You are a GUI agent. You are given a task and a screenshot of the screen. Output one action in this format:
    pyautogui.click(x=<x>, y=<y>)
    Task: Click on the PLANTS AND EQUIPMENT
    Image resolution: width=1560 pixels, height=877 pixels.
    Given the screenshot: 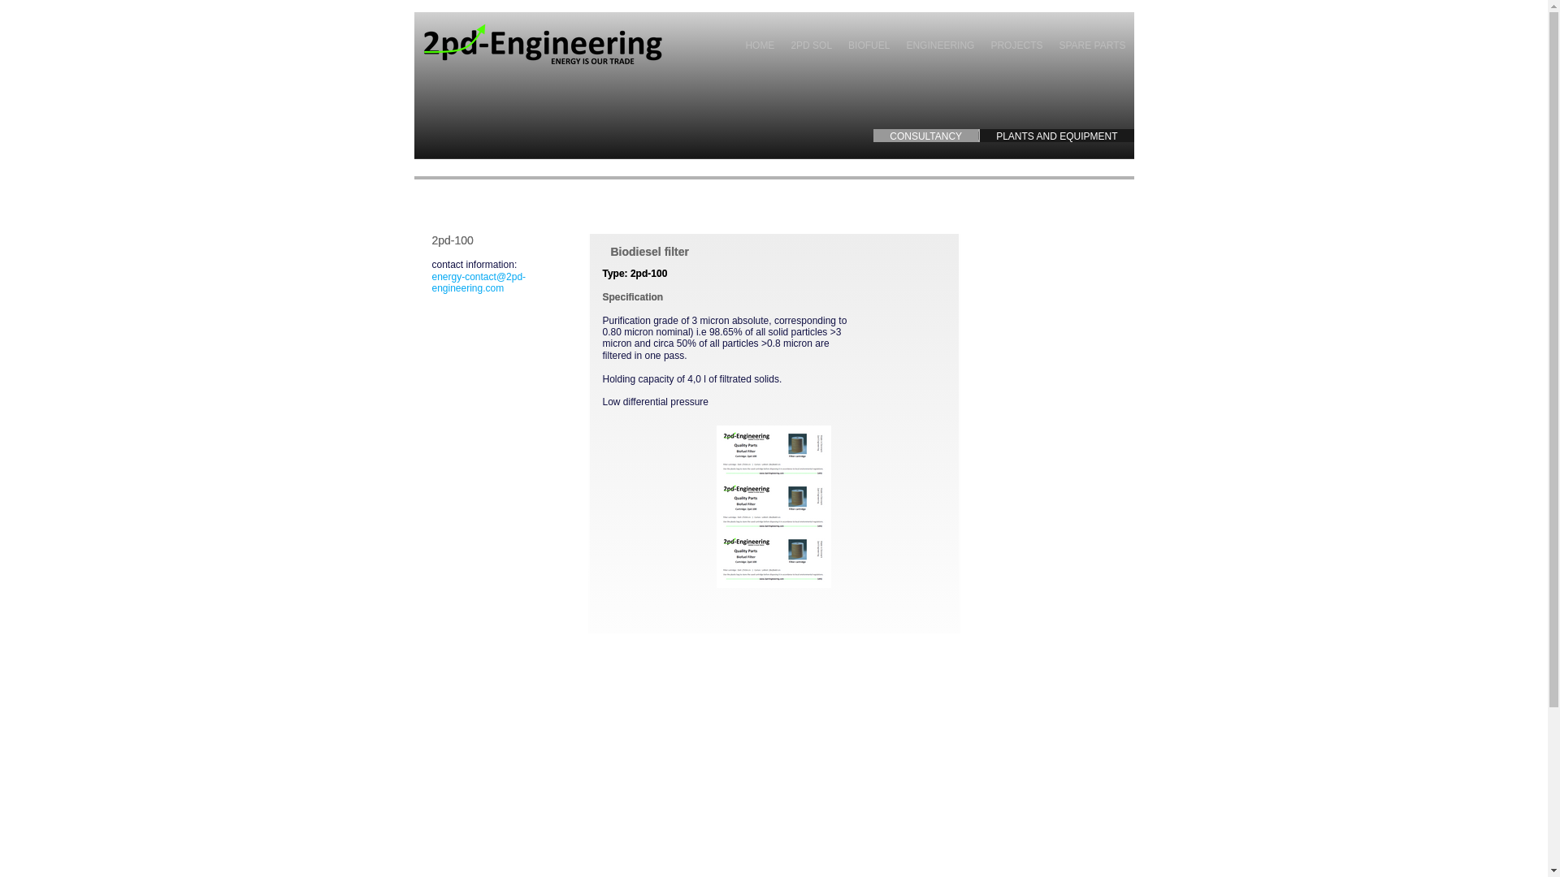 What is the action you would take?
    pyautogui.click(x=1056, y=136)
    